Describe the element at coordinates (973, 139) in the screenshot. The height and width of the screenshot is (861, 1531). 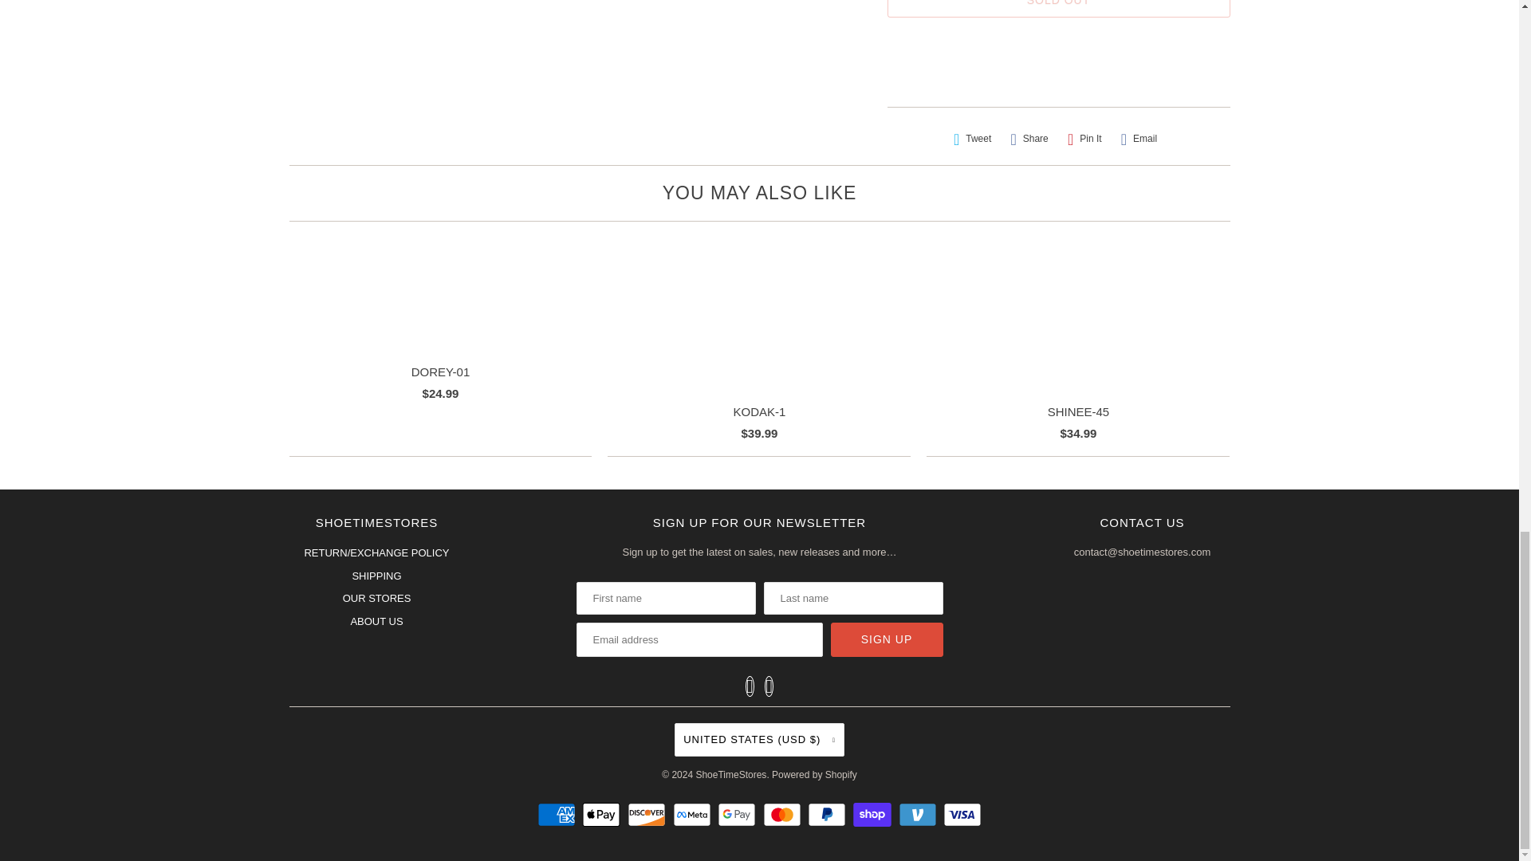
I see `Share this on Twitter` at that location.